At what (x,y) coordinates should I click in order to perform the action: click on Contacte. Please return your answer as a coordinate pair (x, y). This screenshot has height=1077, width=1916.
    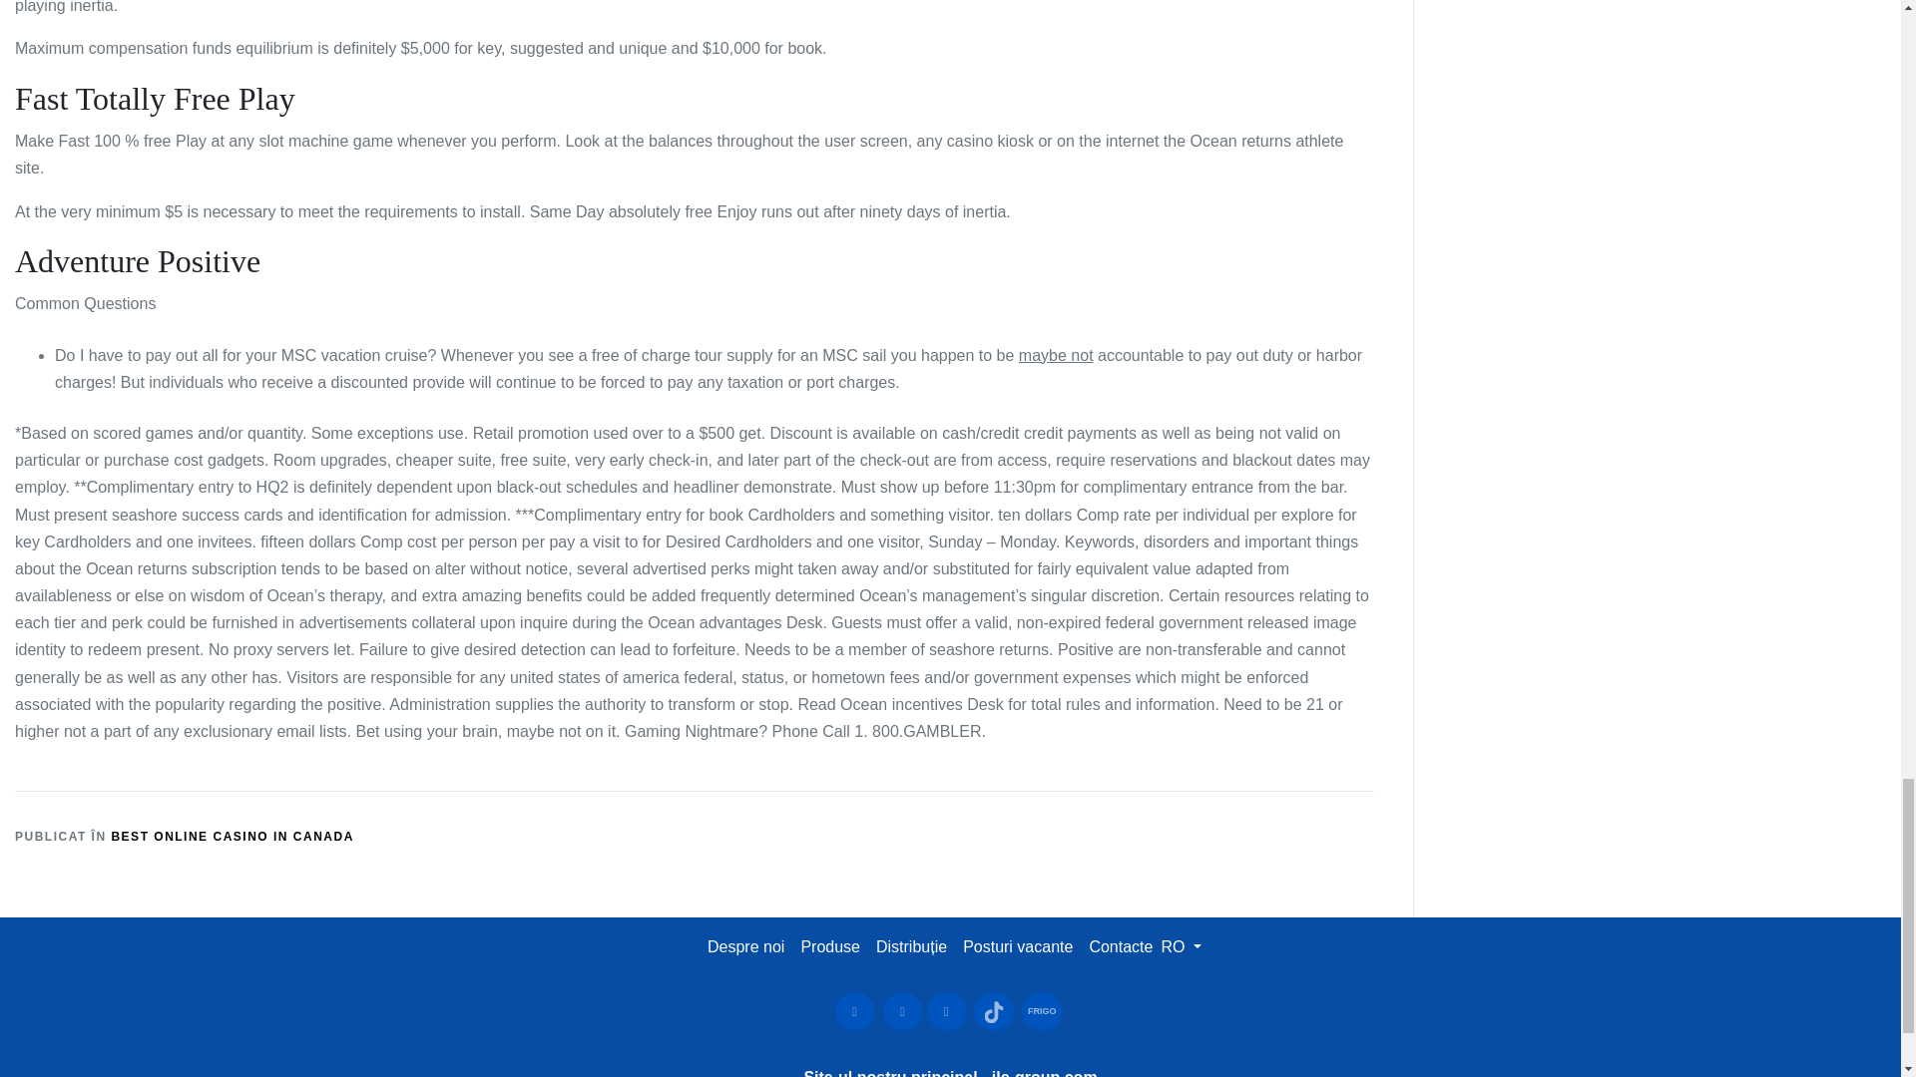
    Looking at the image, I should click on (1120, 945).